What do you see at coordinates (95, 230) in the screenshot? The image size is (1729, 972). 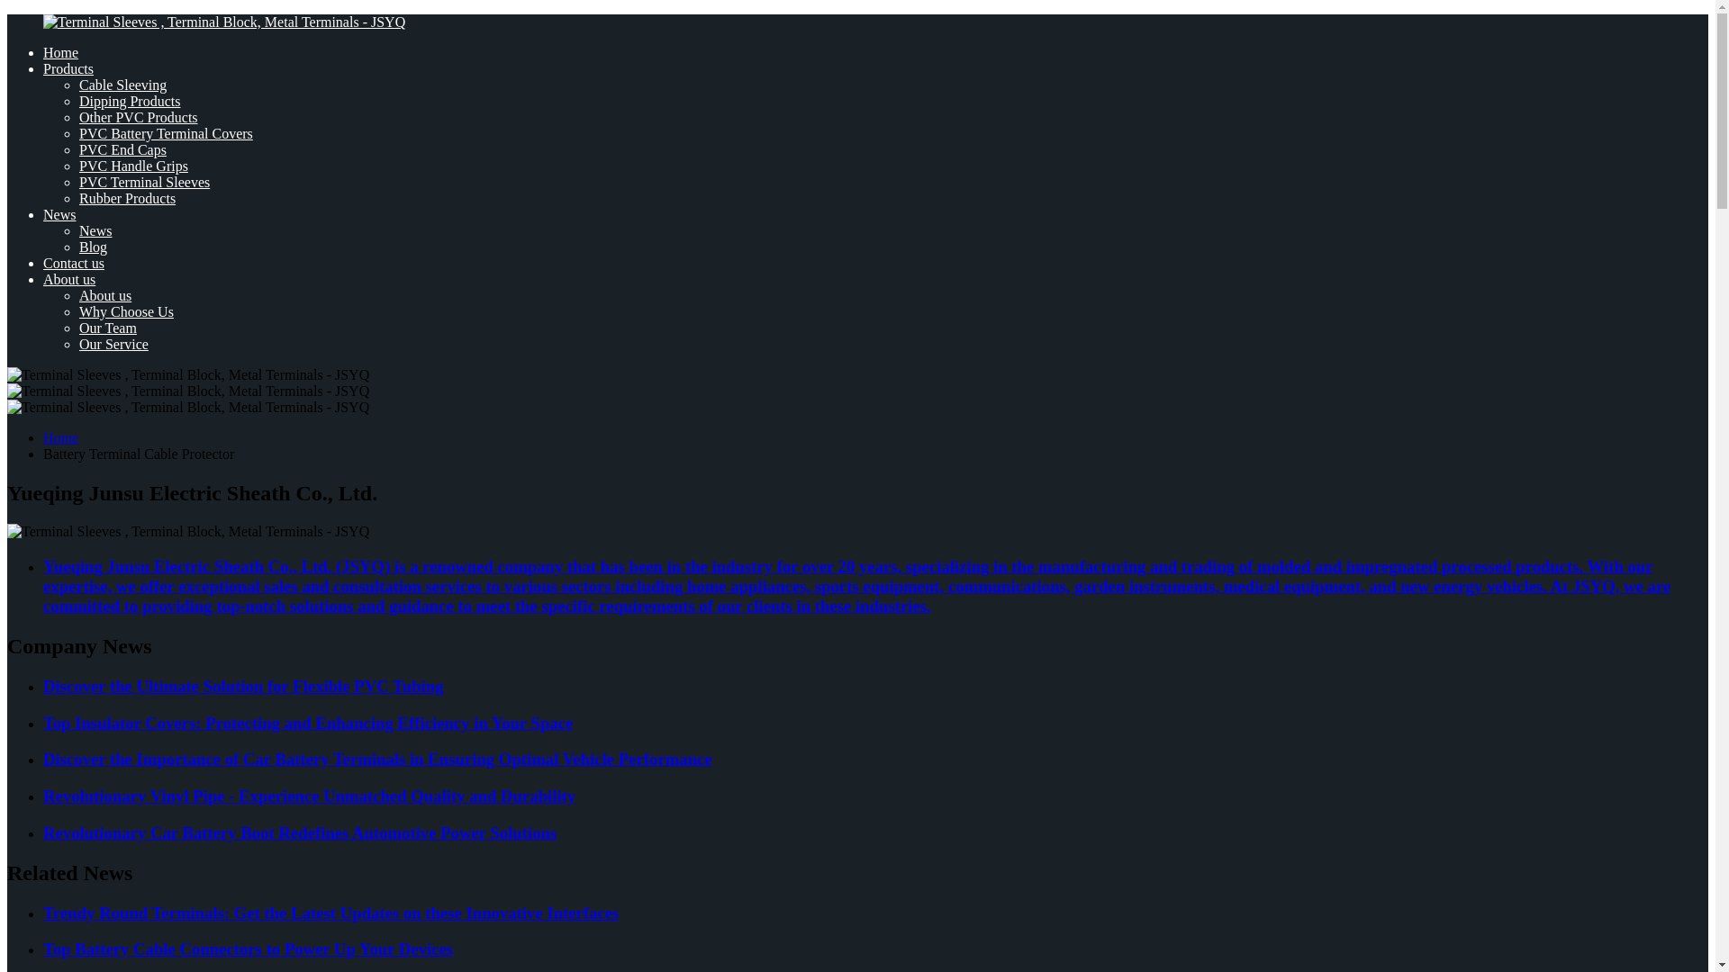 I see `News` at bounding box center [95, 230].